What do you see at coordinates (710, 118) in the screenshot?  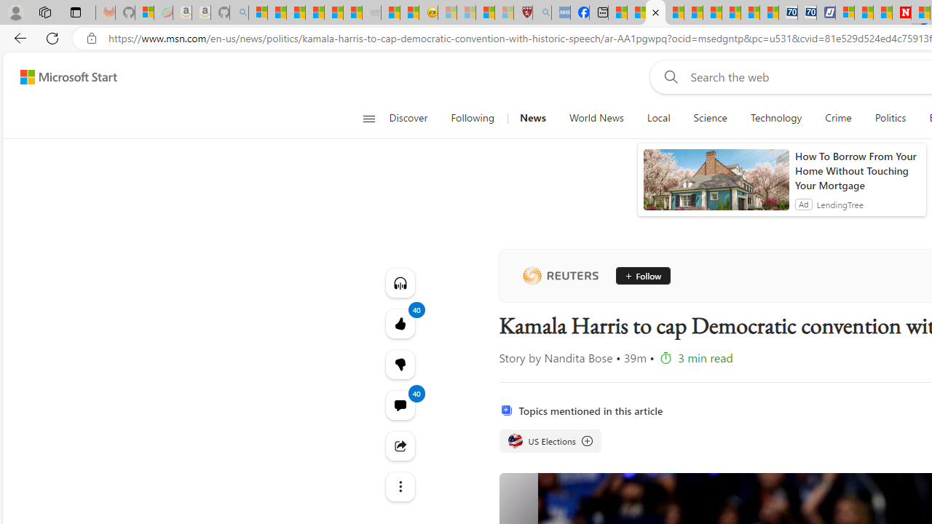 I see `Science` at bounding box center [710, 118].